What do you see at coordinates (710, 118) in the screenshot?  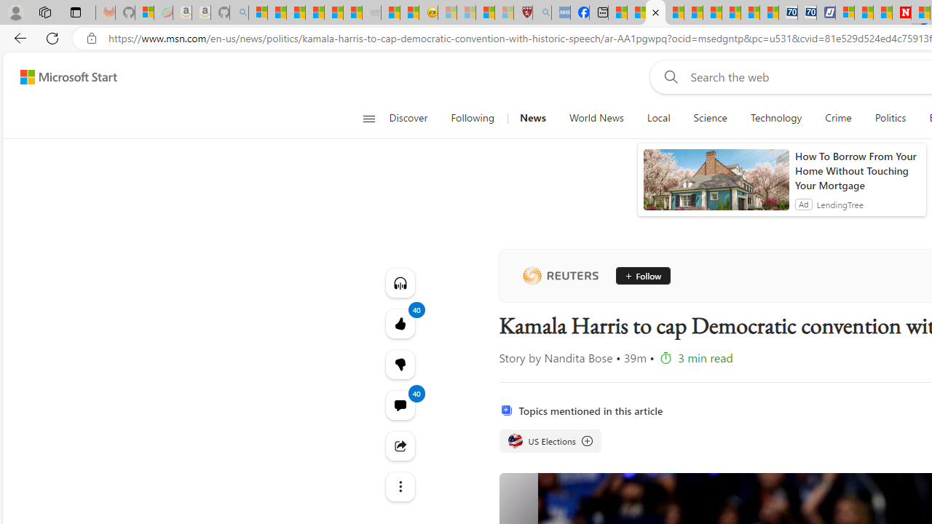 I see `Science` at bounding box center [710, 118].